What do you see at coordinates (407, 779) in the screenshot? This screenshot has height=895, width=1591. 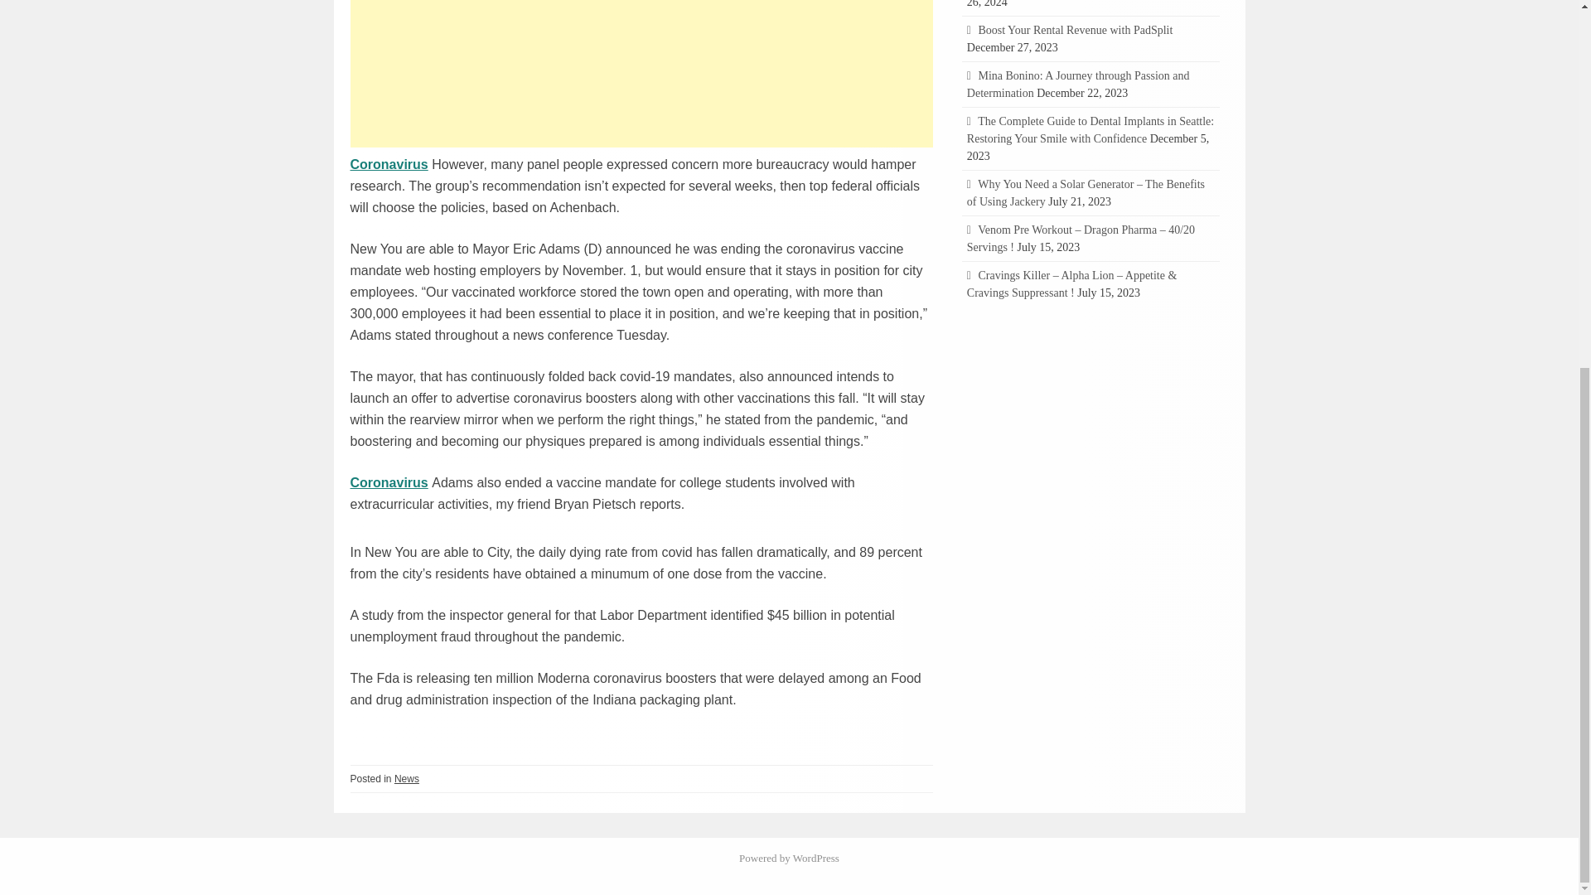 I see `News` at bounding box center [407, 779].